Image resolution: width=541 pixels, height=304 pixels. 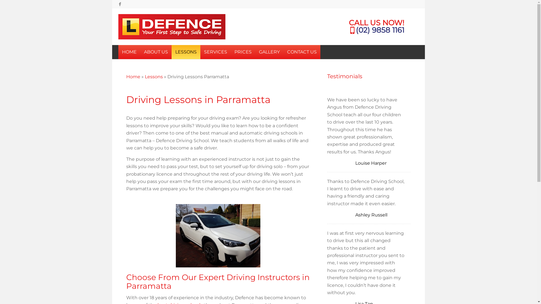 I want to click on logo, so click(x=172, y=27).